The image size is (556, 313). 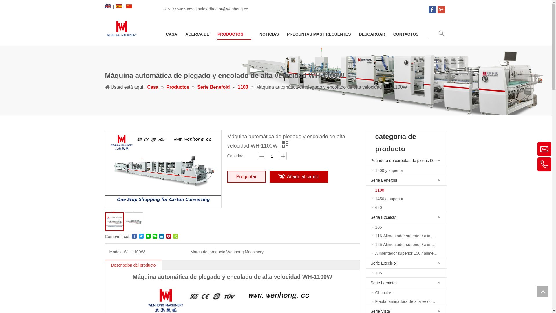 I want to click on DESCARGAR, so click(x=372, y=34).